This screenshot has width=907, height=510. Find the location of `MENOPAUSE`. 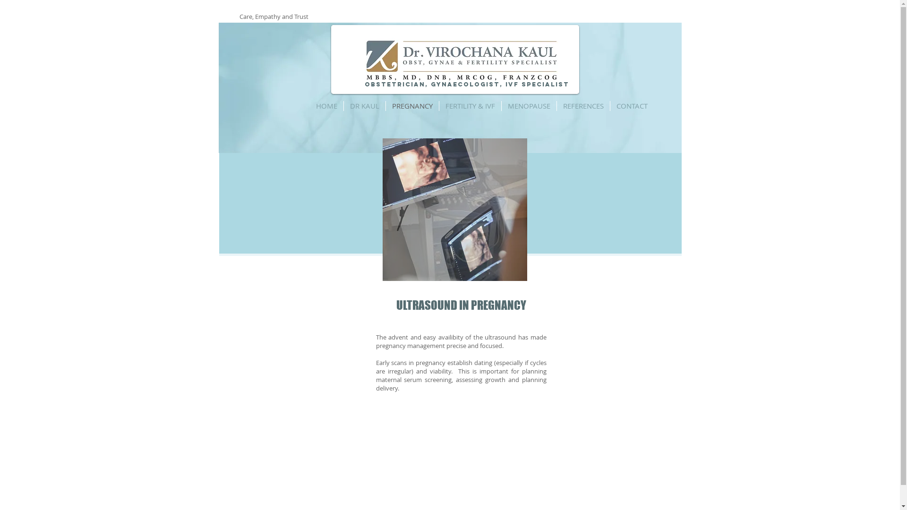

MENOPAUSE is located at coordinates (529, 106).